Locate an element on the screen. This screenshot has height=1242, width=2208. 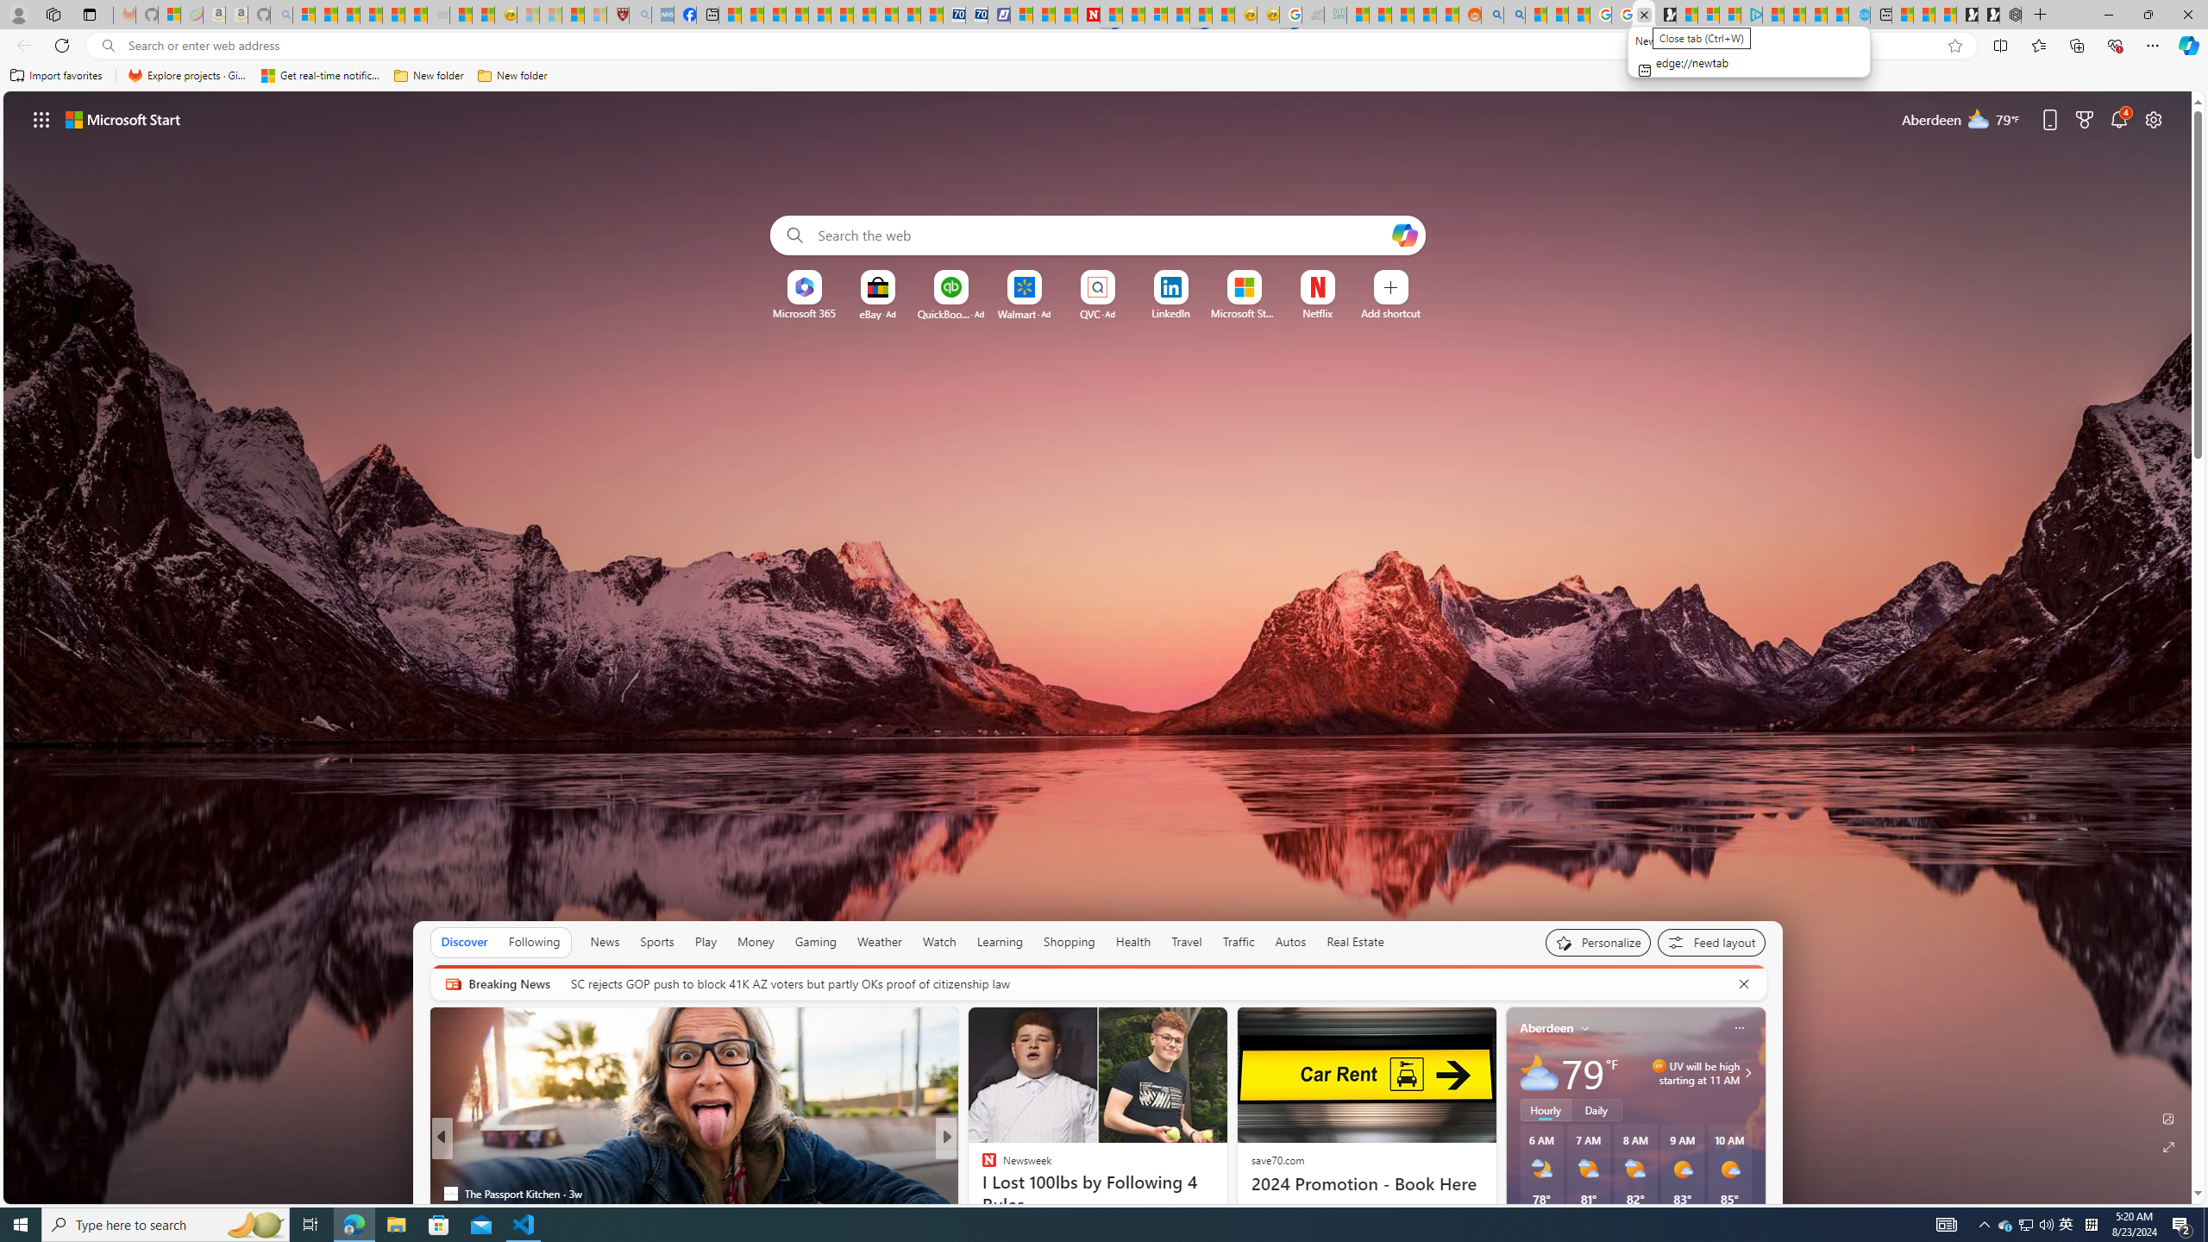
The Telegraph is located at coordinates (981, 1194).